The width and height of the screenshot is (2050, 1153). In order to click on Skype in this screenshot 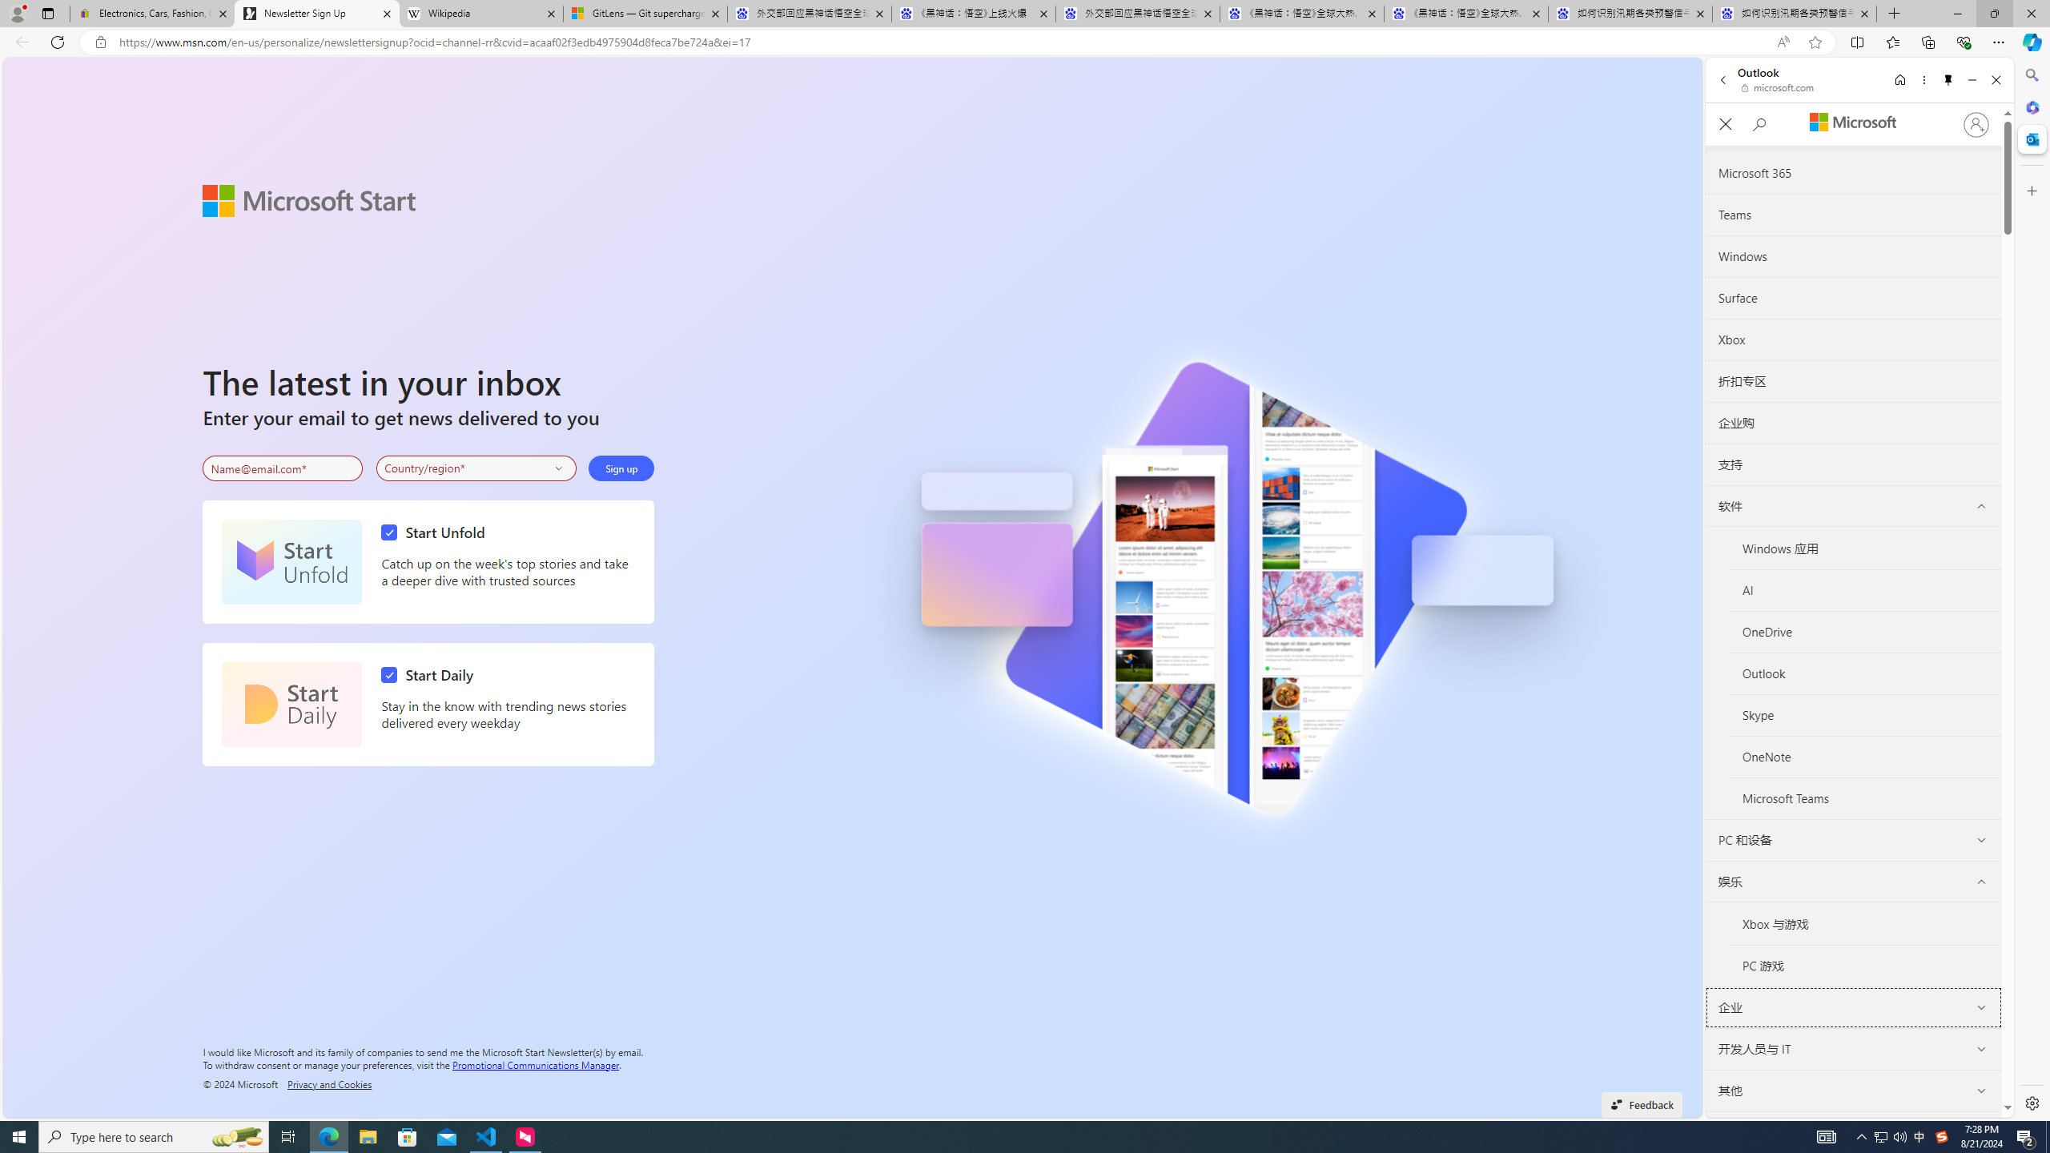, I will do `click(1866, 716)`.